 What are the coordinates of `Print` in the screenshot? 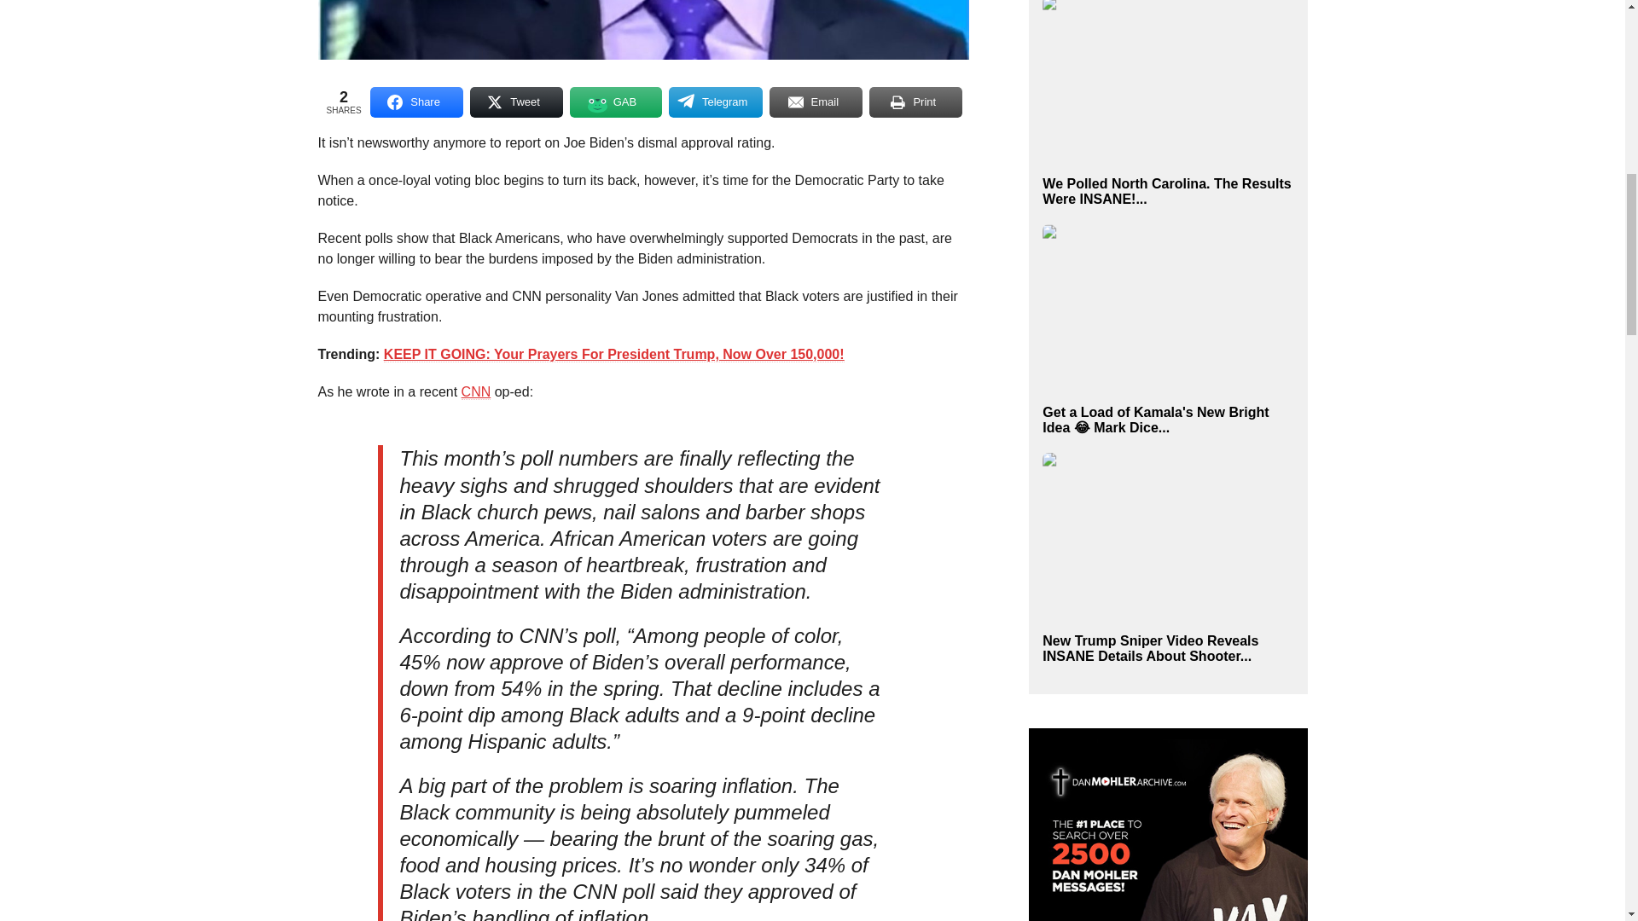 It's located at (916, 102).